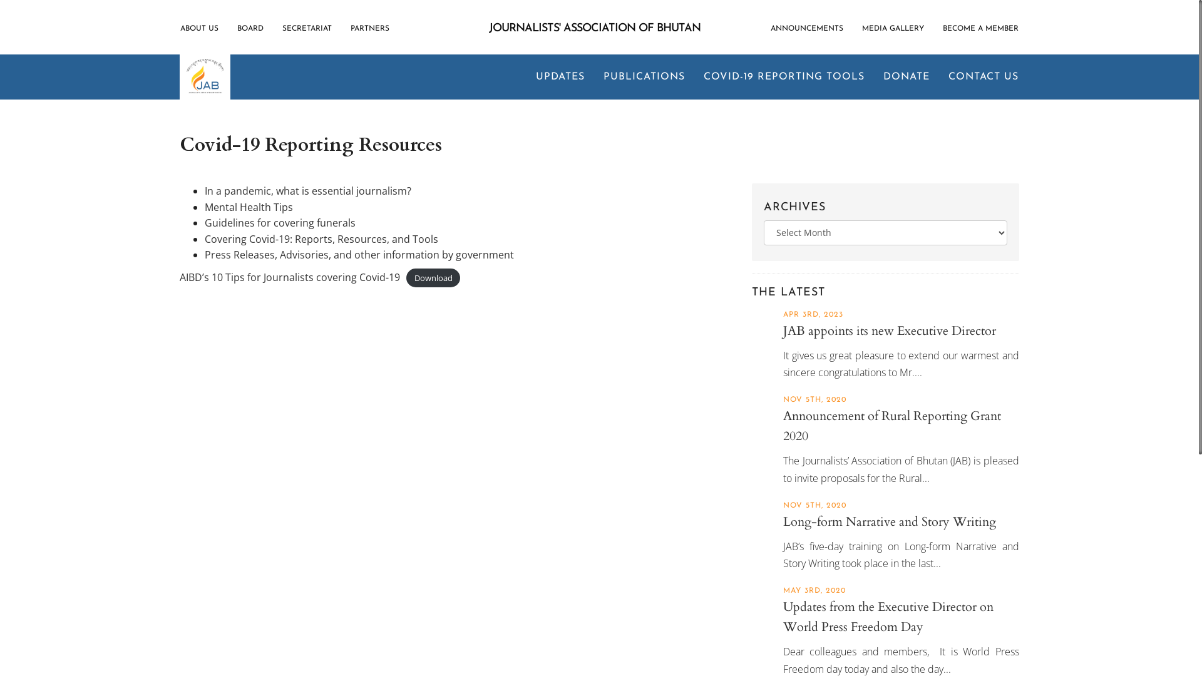 This screenshot has height=676, width=1202. I want to click on In a pandemic, what is essential journalism?, so click(308, 191).